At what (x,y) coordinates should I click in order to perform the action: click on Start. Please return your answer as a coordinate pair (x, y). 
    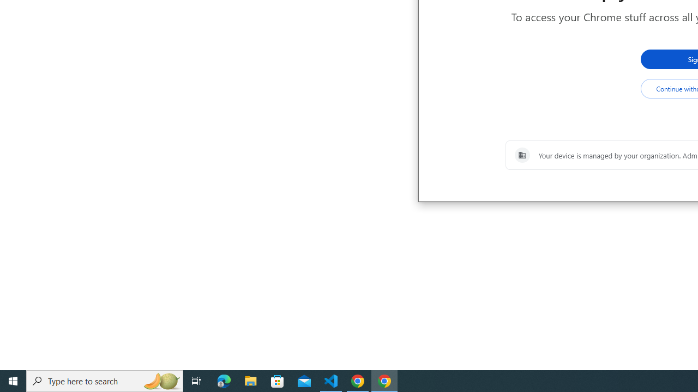
    Looking at the image, I should click on (13, 381).